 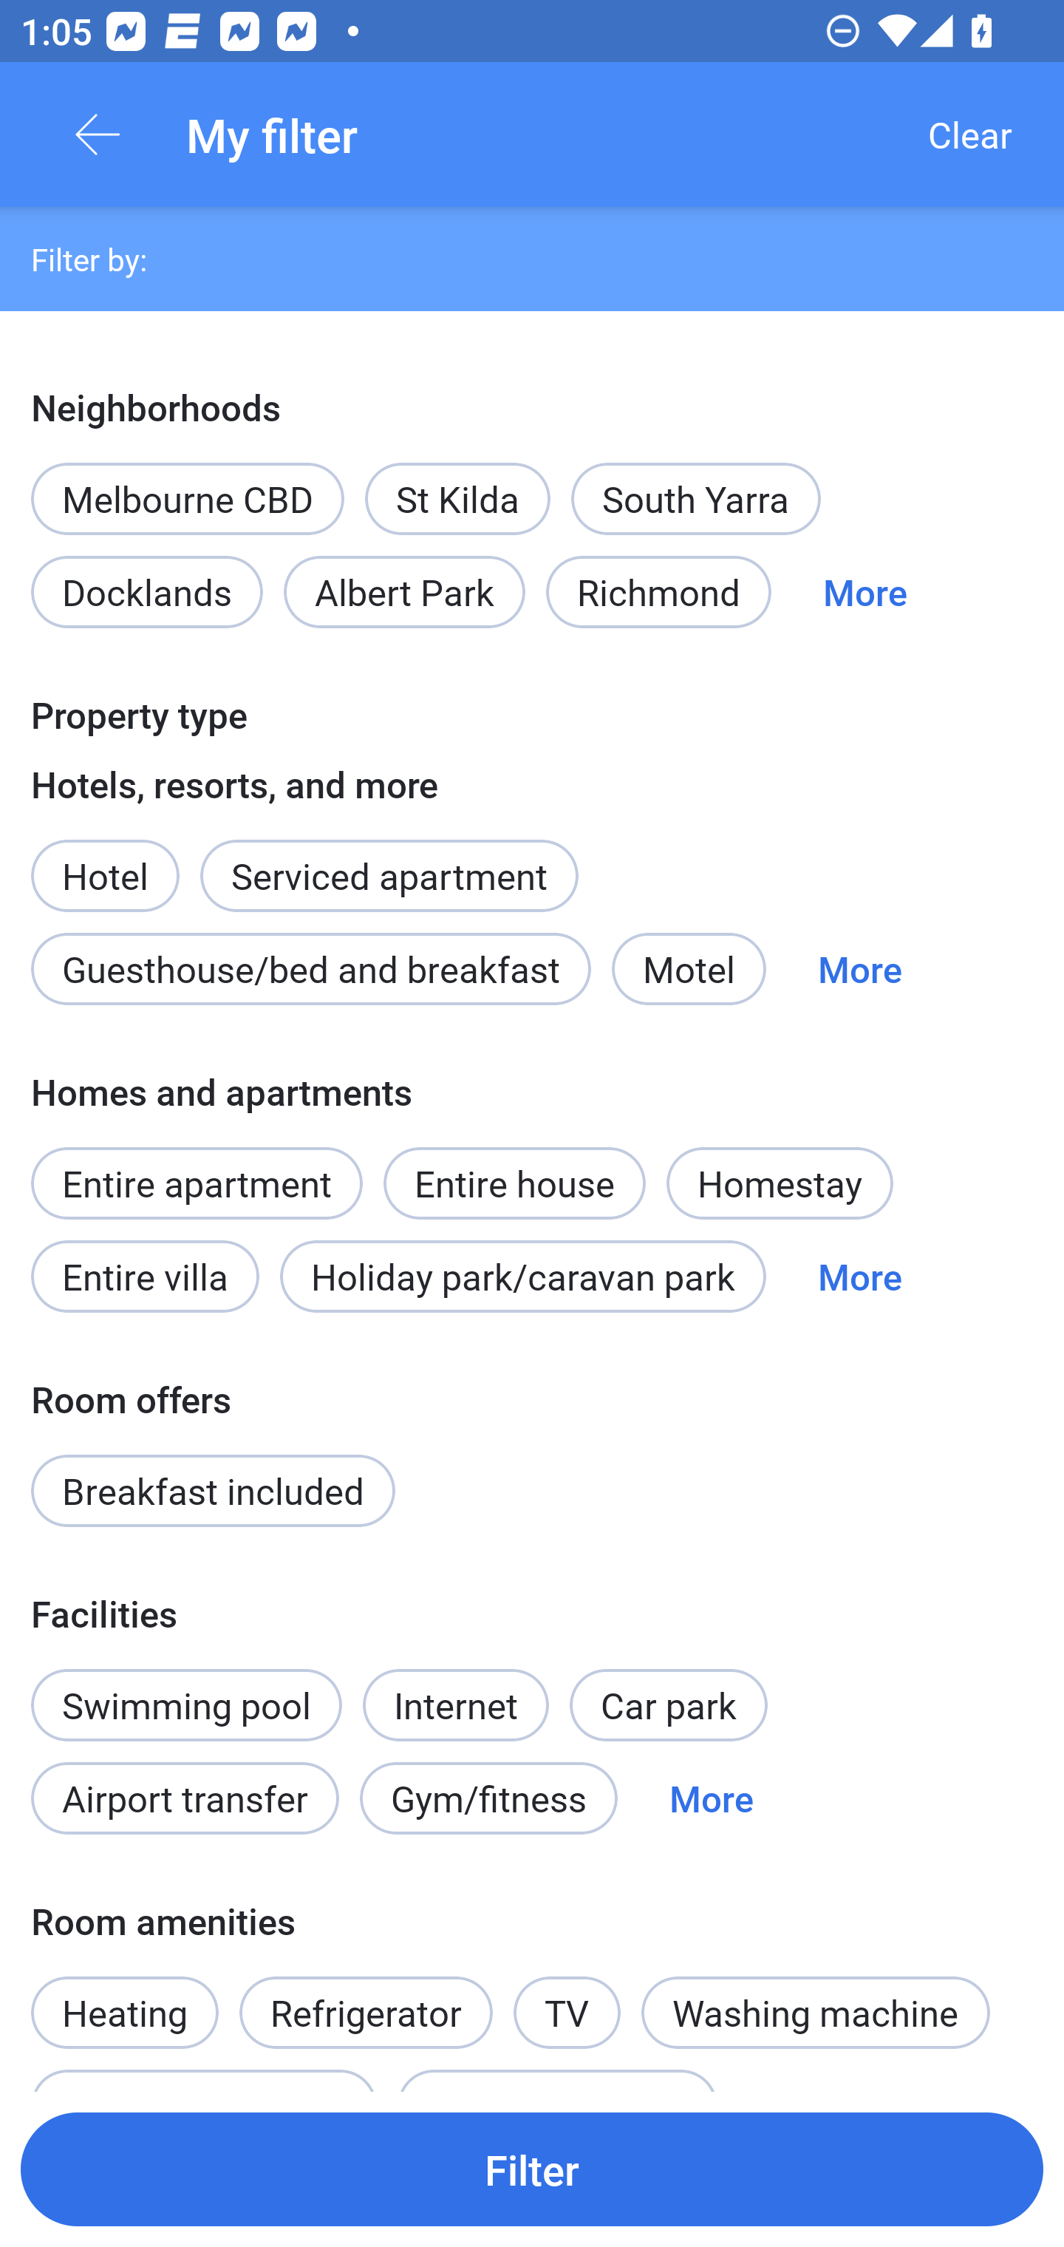 What do you see at coordinates (488, 1798) in the screenshot?
I see `Gym/fitness` at bounding box center [488, 1798].